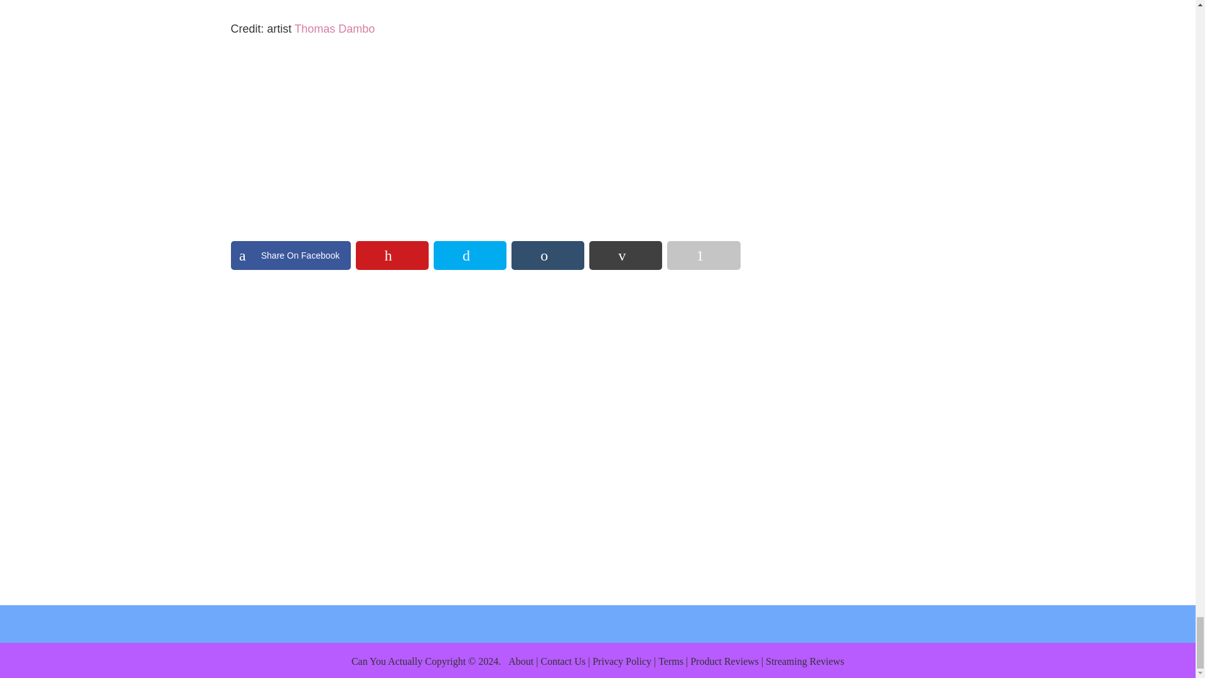  What do you see at coordinates (625, 255) in the screenshot?
I see `Share on -` at bounding box center [625, 255].